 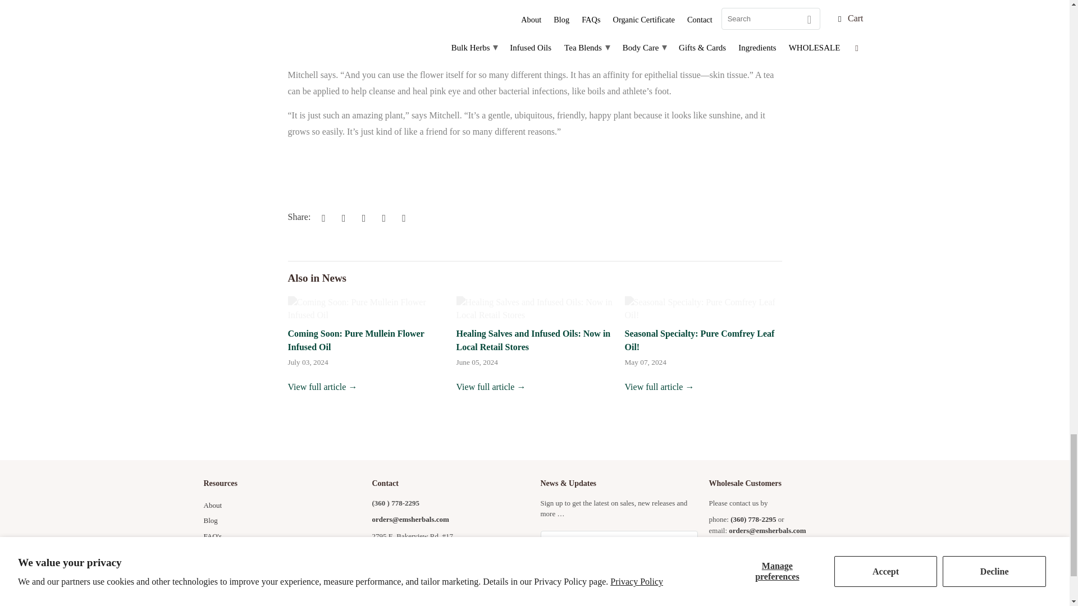 What do you see at coordinates (659, 387) in the screenshot?
I see `Seasonal Specialty: Pure Comfrey Leaf Oil!` at bounding box center [659, 387].